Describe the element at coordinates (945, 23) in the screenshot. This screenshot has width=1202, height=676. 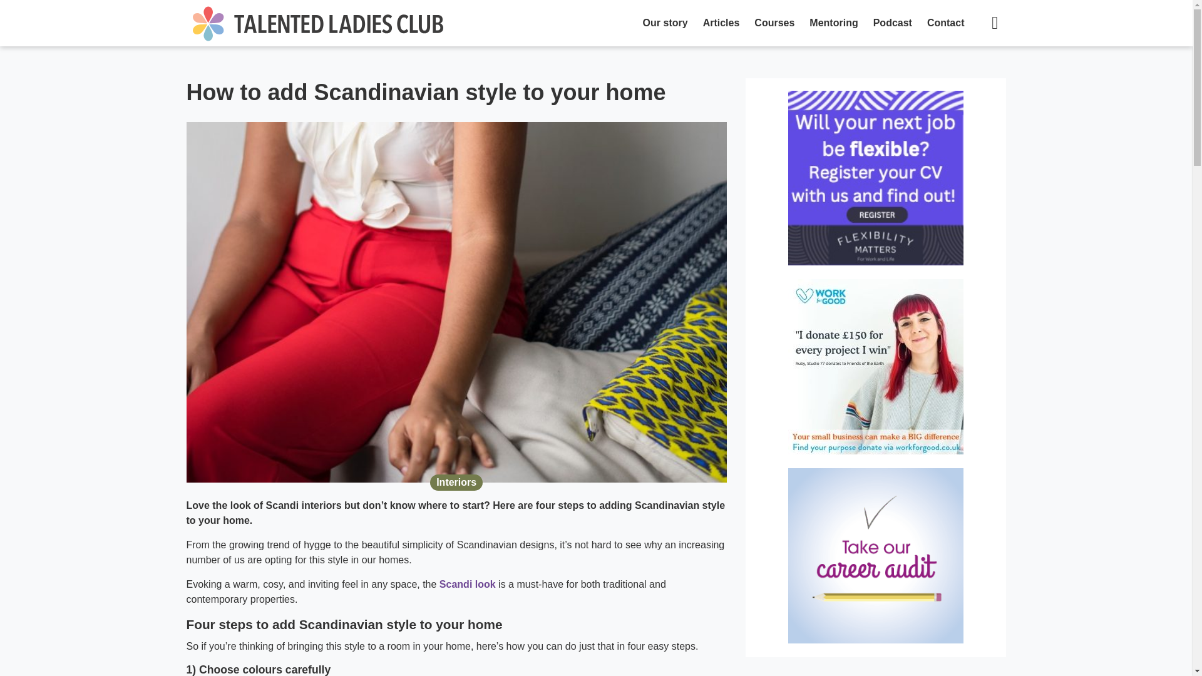
I see `Contact` at that location.